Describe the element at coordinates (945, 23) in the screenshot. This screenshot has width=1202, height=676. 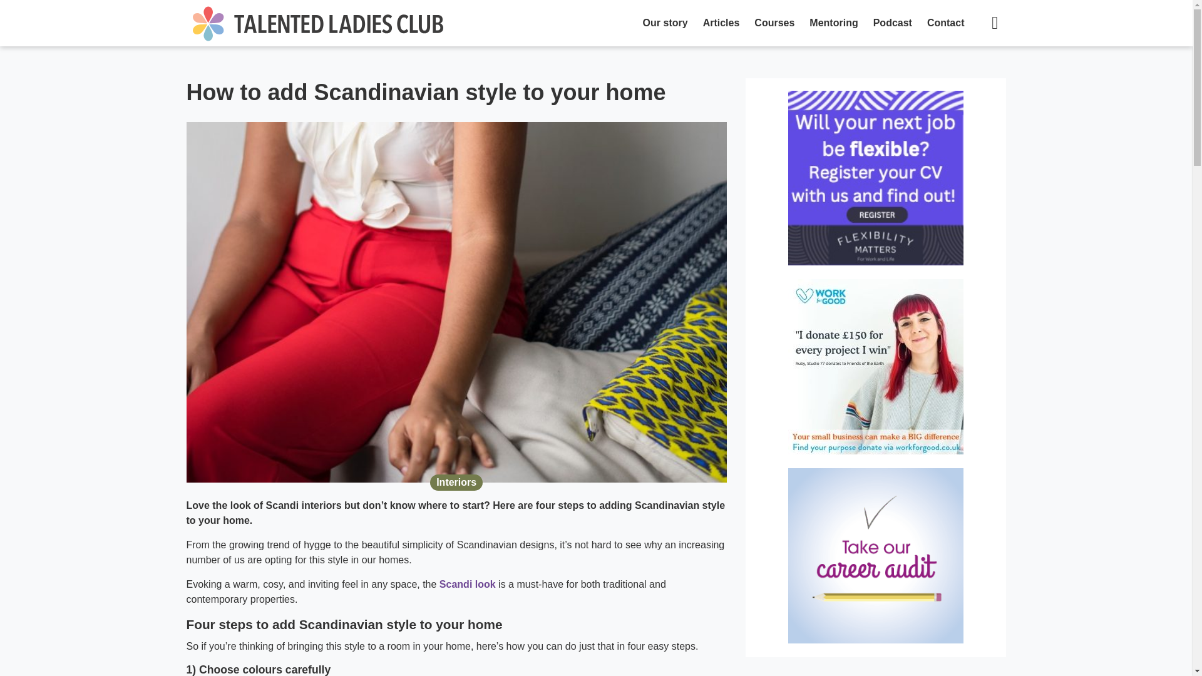
I see `Contact` at that location.